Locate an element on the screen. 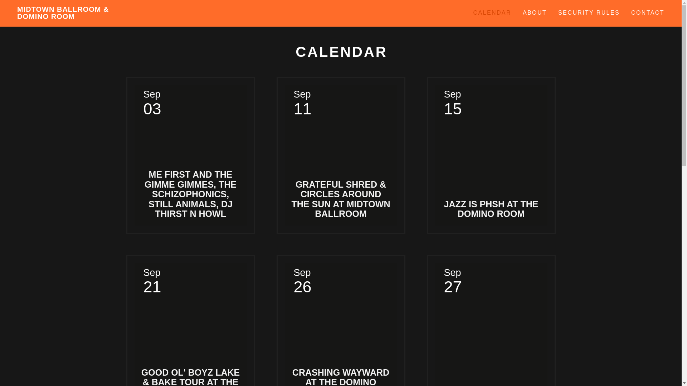 This screenshot has width=687, height=386. CALENDAR is located at coordinates (492, 13).